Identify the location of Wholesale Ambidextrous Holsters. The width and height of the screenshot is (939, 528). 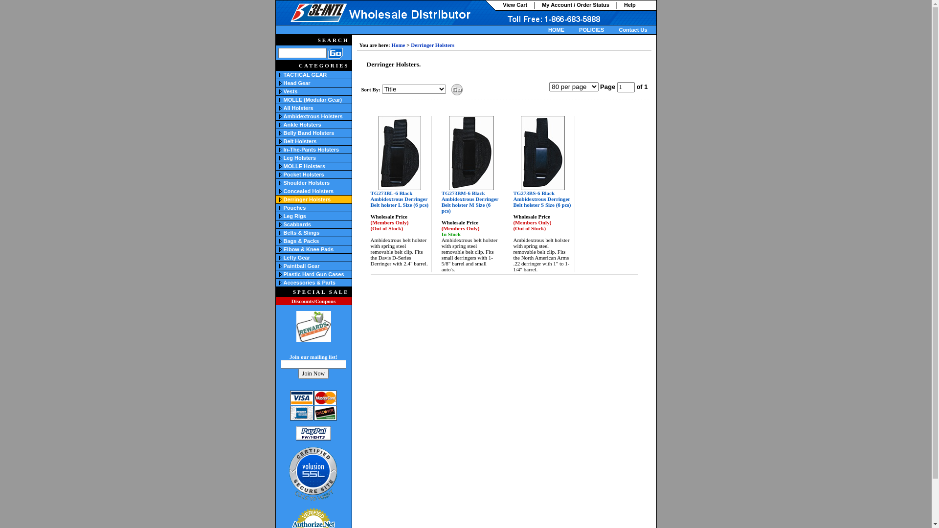
(280, 116).